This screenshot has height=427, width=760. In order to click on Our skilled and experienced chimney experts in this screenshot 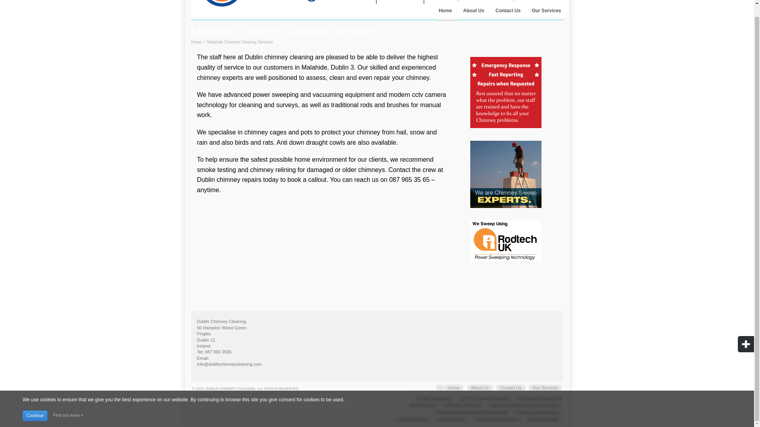, I will do `click(317, 73)`.